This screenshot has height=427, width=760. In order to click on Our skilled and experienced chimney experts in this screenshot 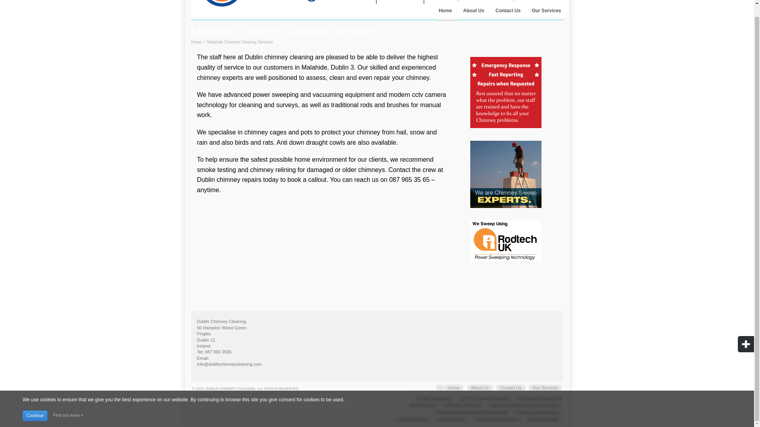, I will do `click(317, 73)`.